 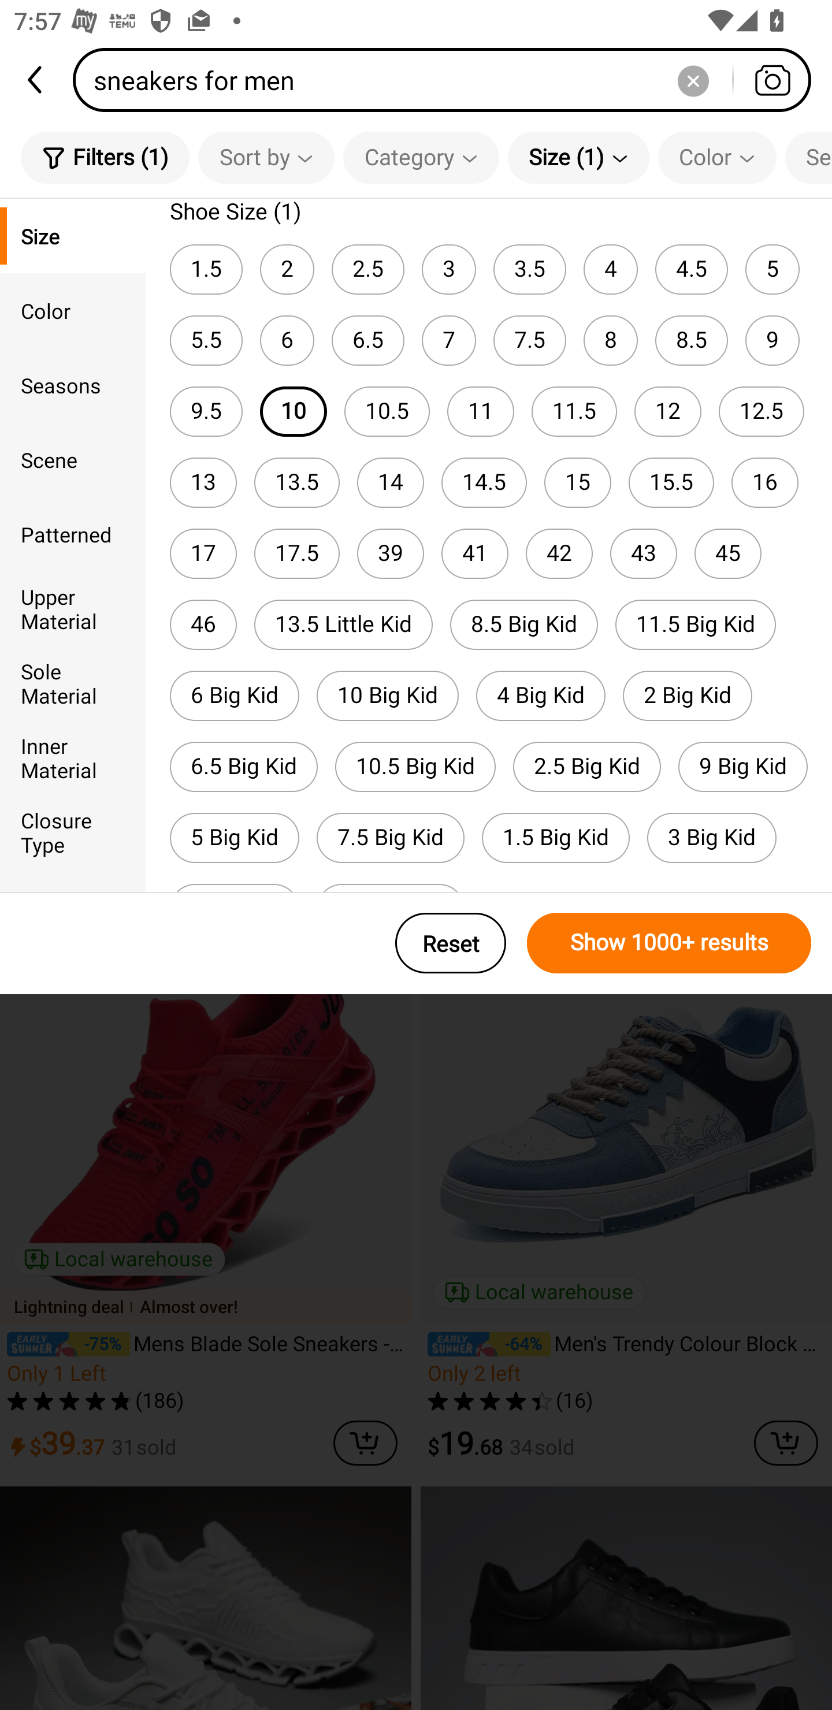 I want to click on 7, so click(x=448, y=340).